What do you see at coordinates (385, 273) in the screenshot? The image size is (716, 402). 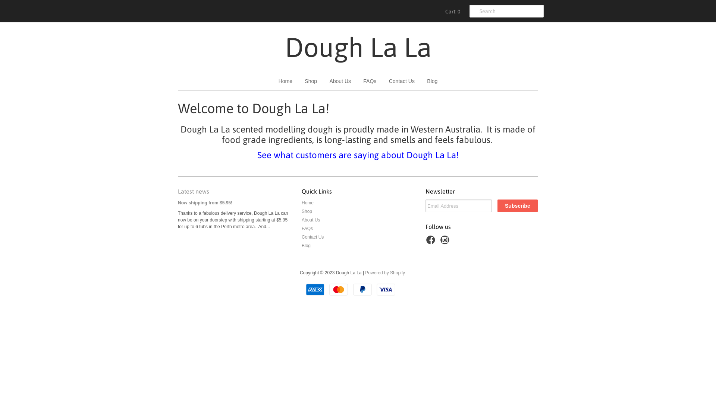 I see `Powered by Shopify` at bounding box center [385, 273].